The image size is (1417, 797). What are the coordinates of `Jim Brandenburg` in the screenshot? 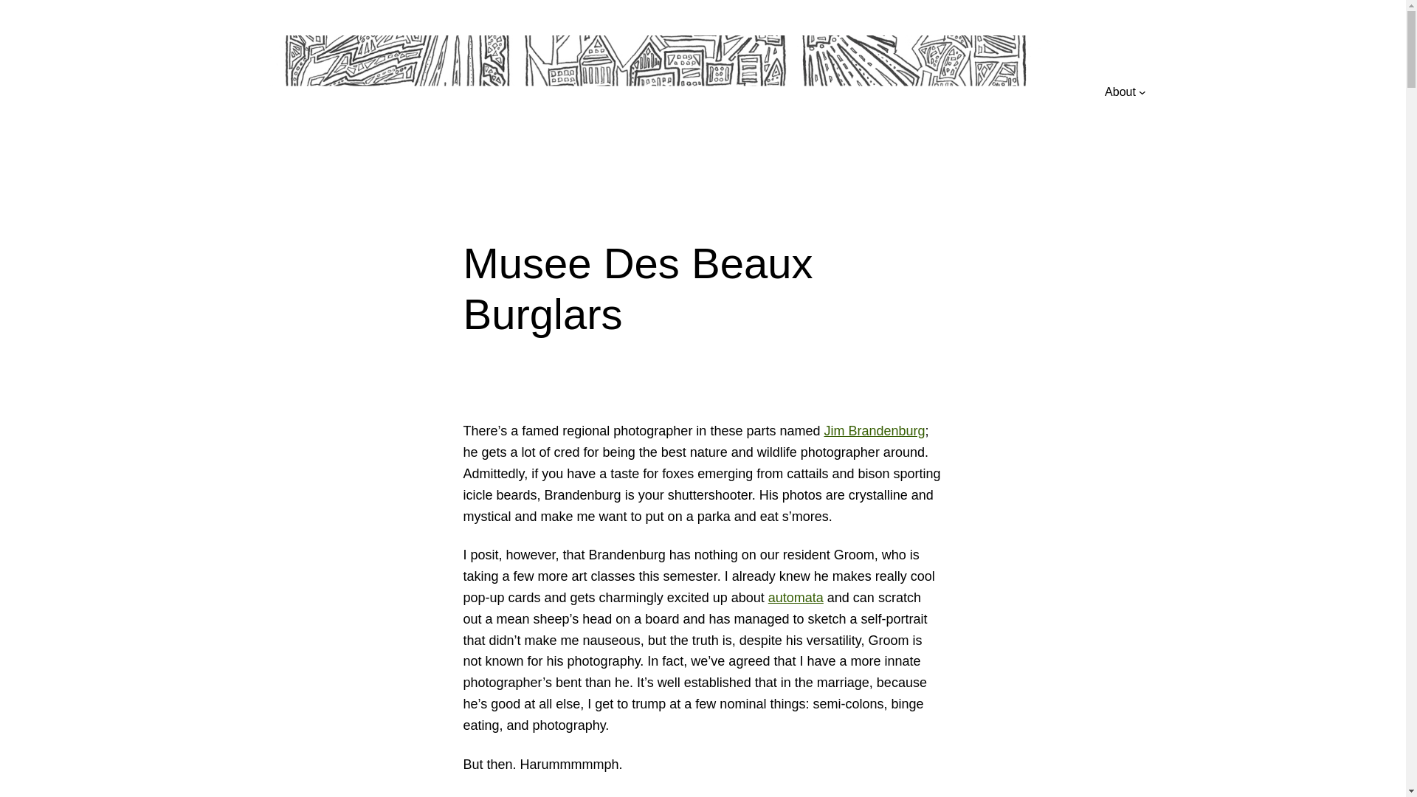 It's located at (874, 431).